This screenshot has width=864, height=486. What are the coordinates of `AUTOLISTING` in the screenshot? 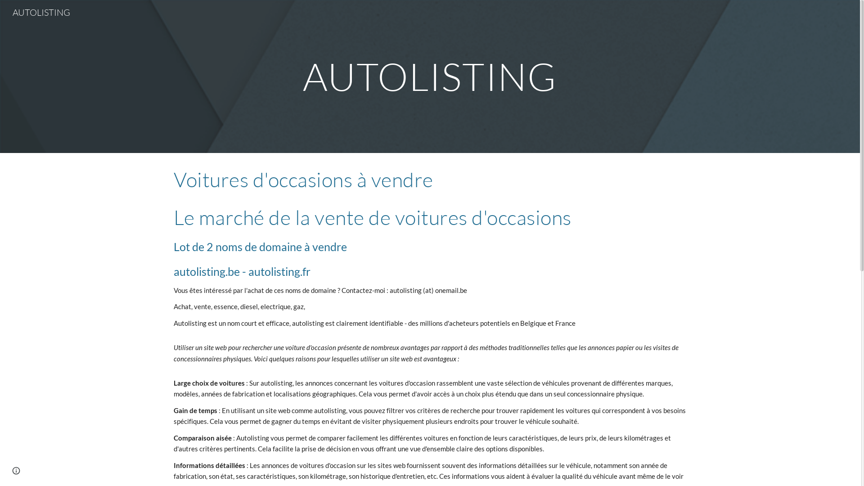 It's located at (41, 12).